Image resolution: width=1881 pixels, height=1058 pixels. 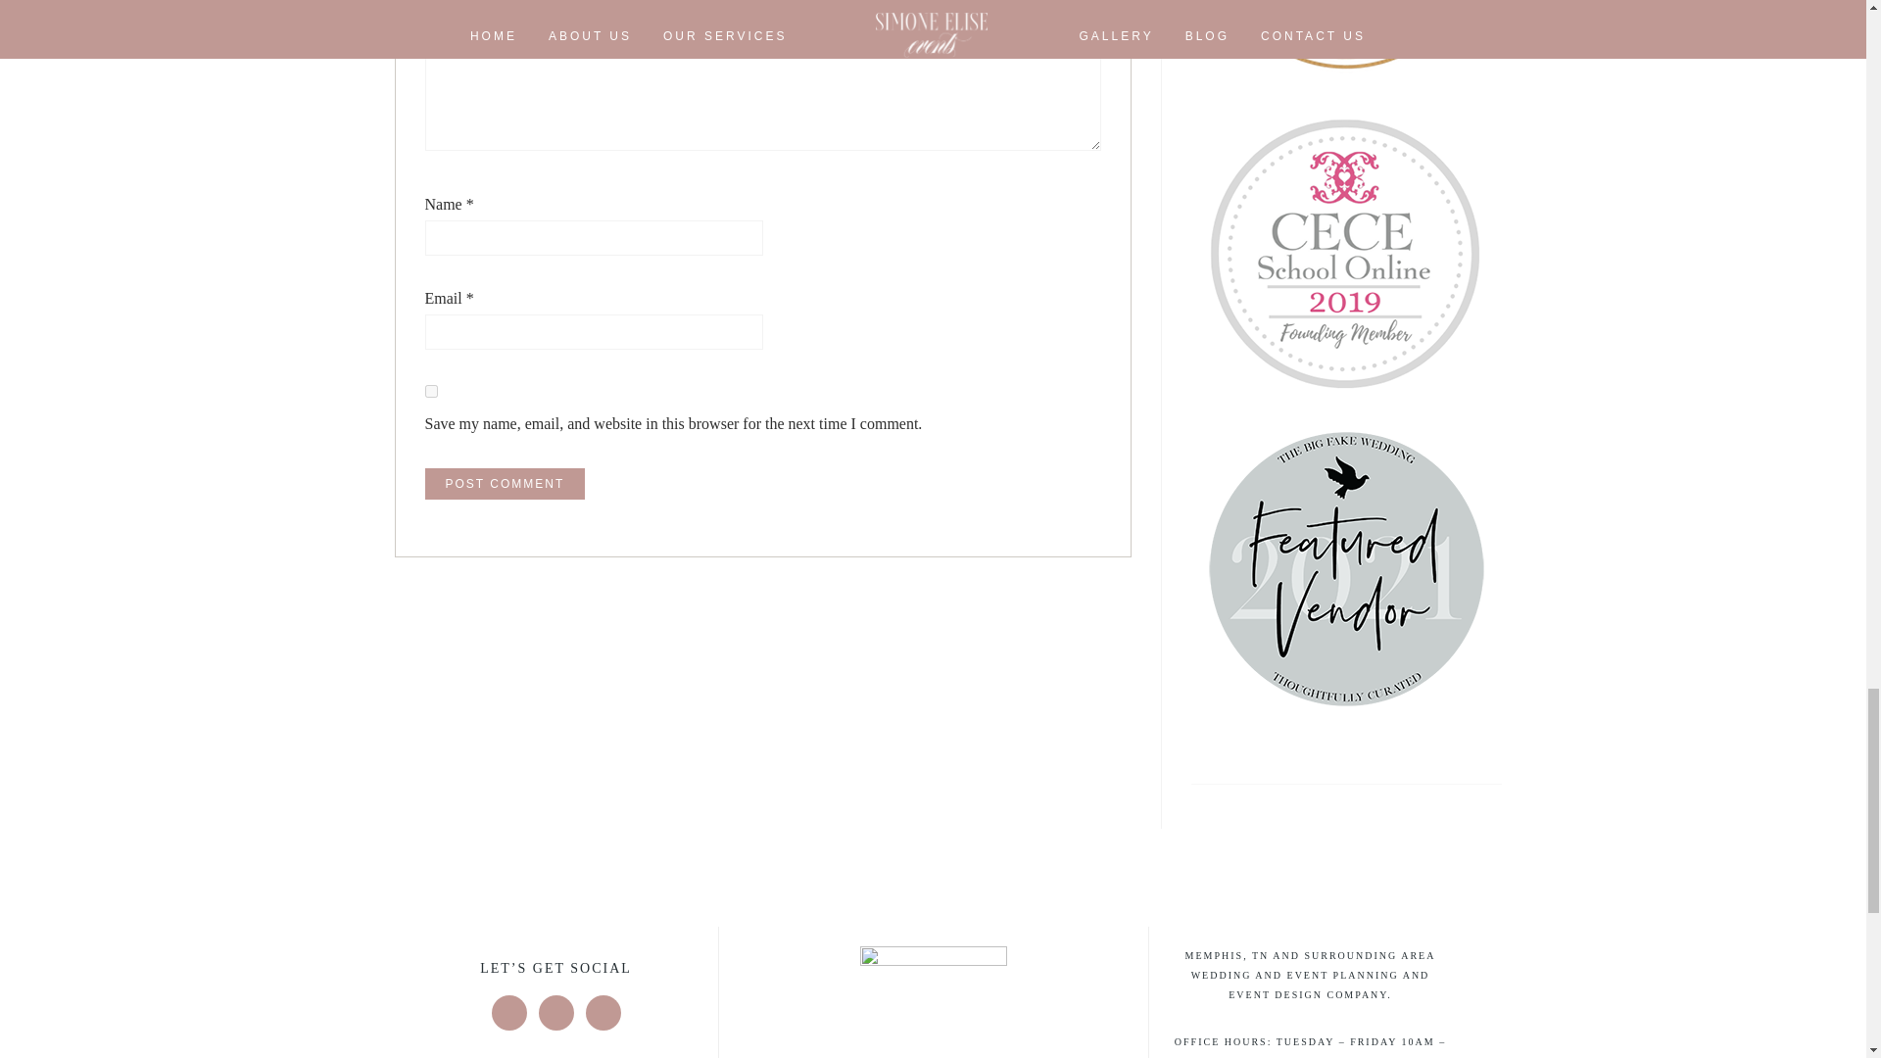 I want to click on yes, so click(x=431, y=390).